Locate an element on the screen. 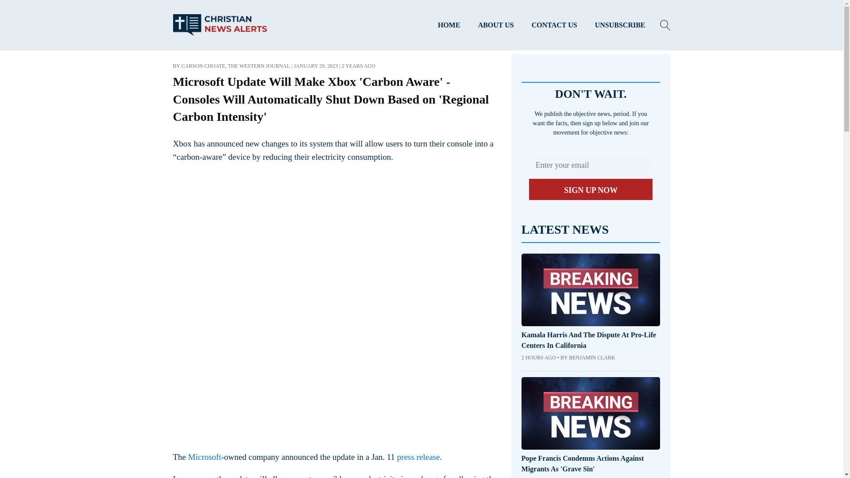 Image resolution: width=850 pixels, height=478 pixels. CARSON CHOATE, THE WESTERN JOURNAL is located at coordinates (236, 66).